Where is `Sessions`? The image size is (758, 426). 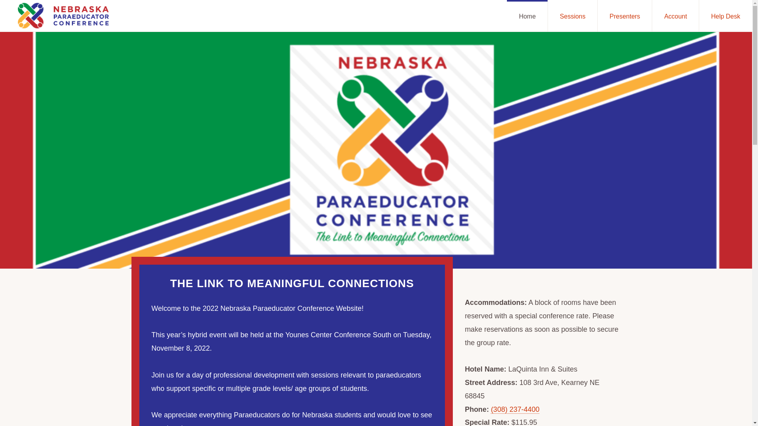 Sessions is located at coordinates (572, 16).